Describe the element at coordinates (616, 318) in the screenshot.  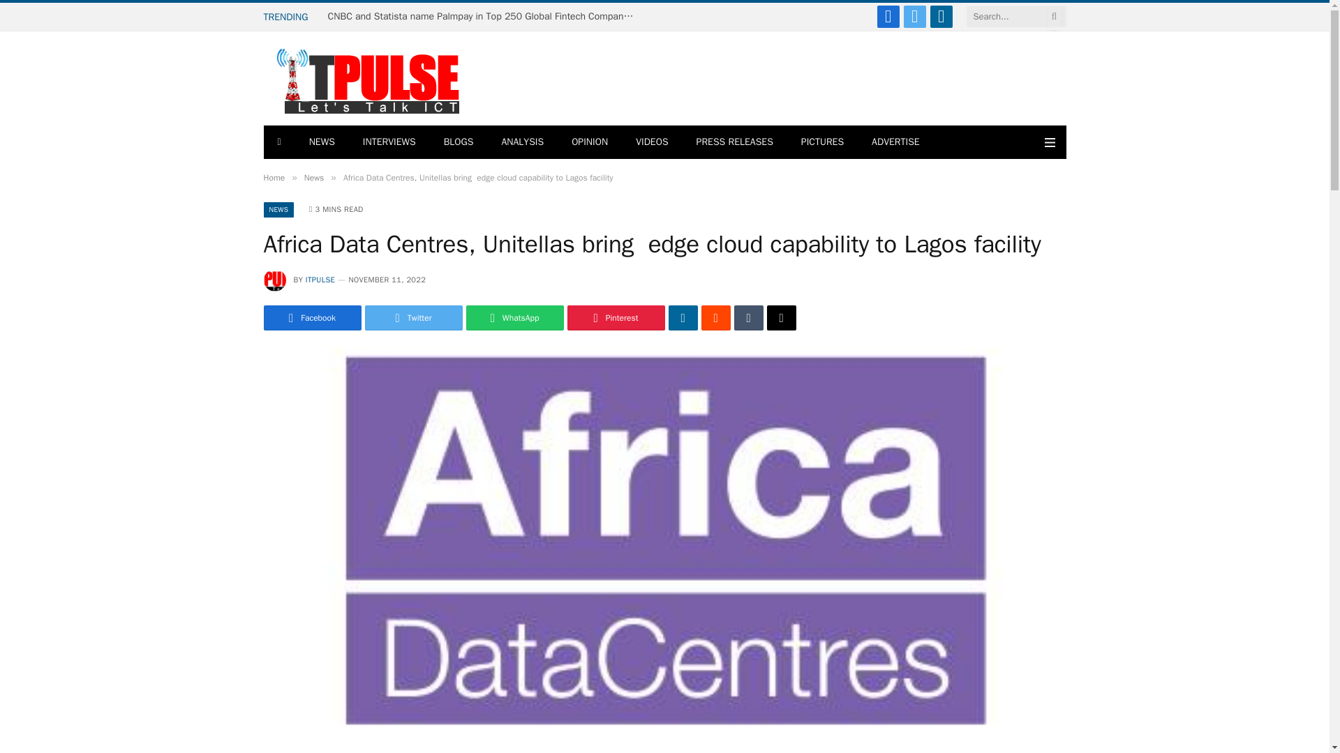
I see `Share on Pinterest` at that location.